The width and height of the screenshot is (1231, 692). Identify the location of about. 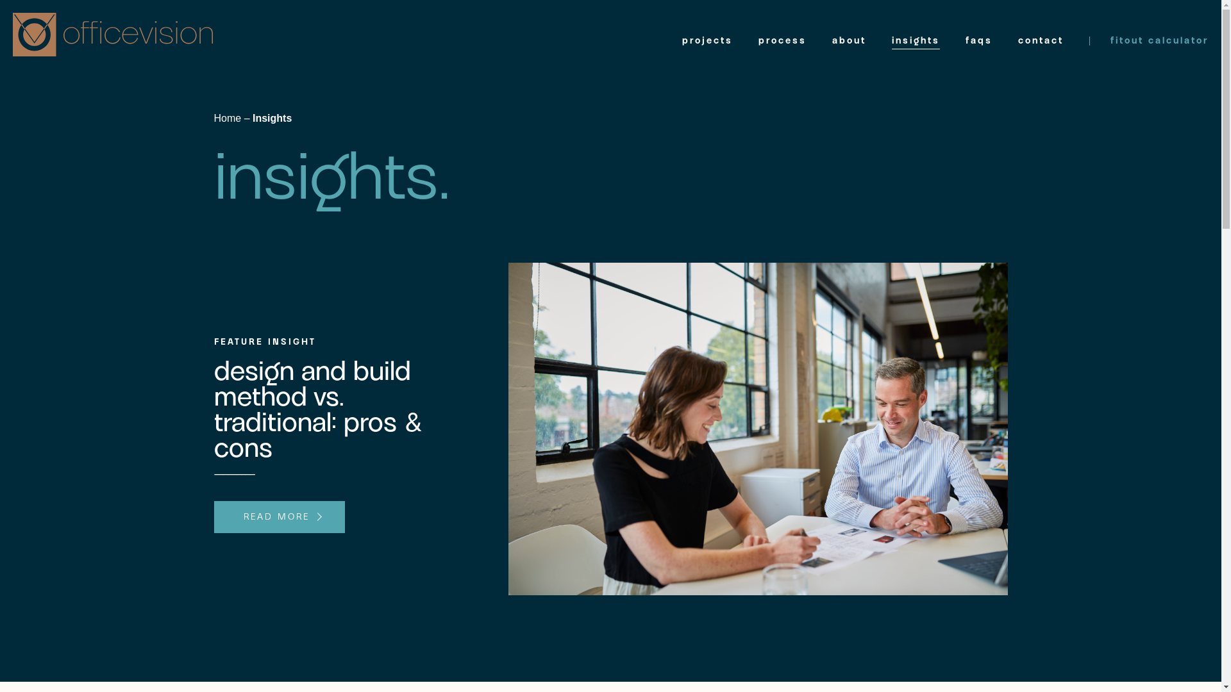
(849, 41).